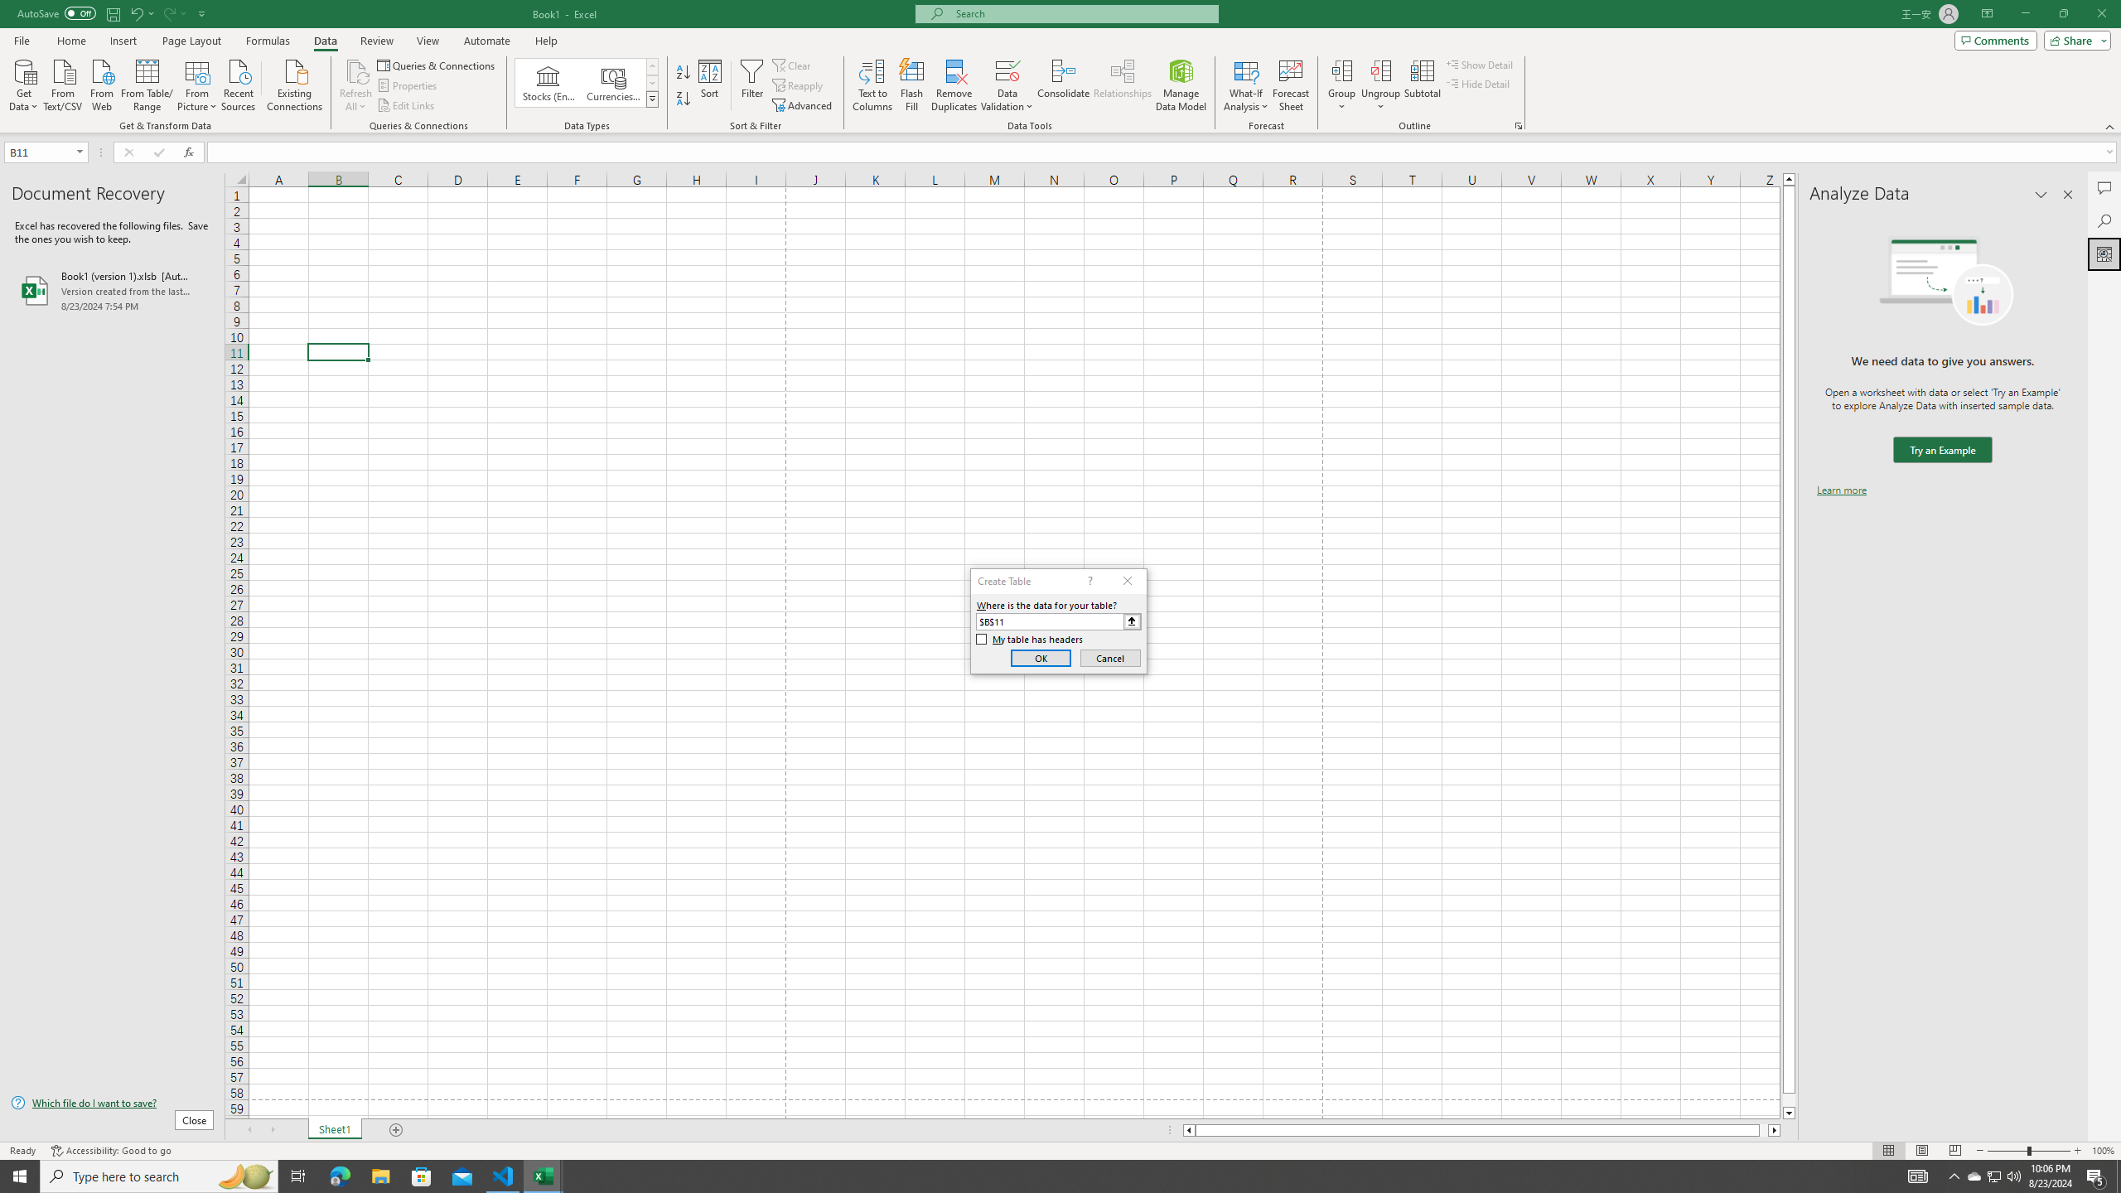  Describe the element at coordinates (1007, 70) in the screenshot. I see `Data Validation...` at that location.